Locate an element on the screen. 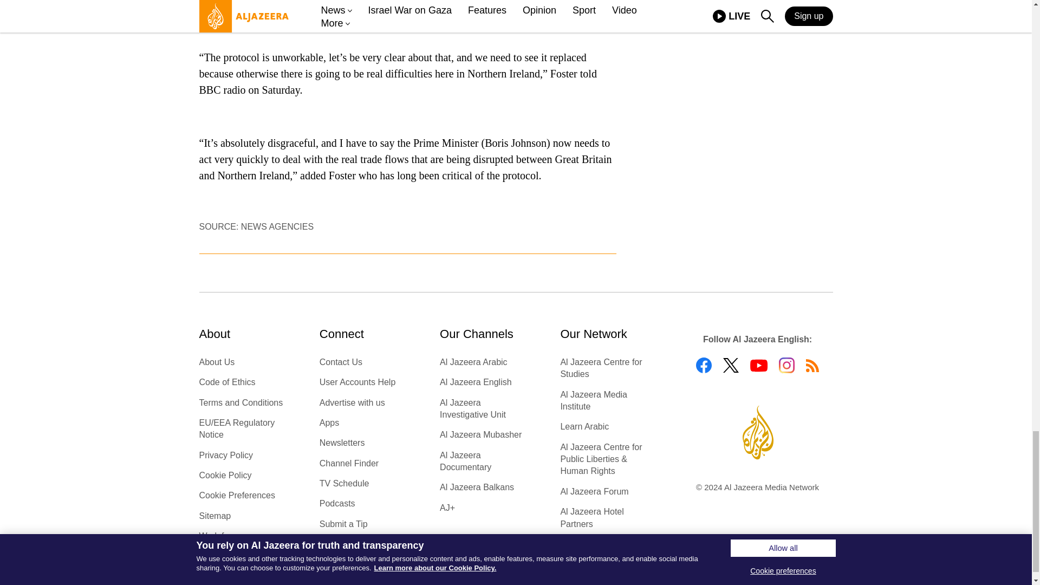 This screenshot has width=1040, height=585. instagram-colored-outline is located at coordinates (786, 365).